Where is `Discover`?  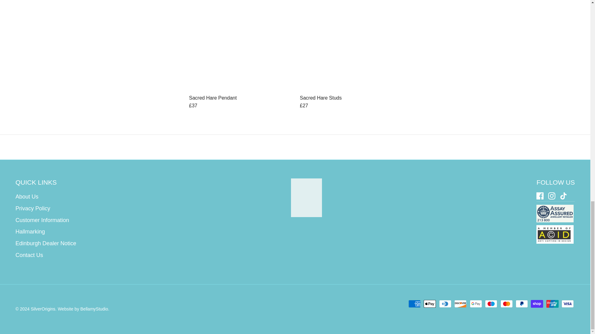 Discover is located at coordinates (461, 304).